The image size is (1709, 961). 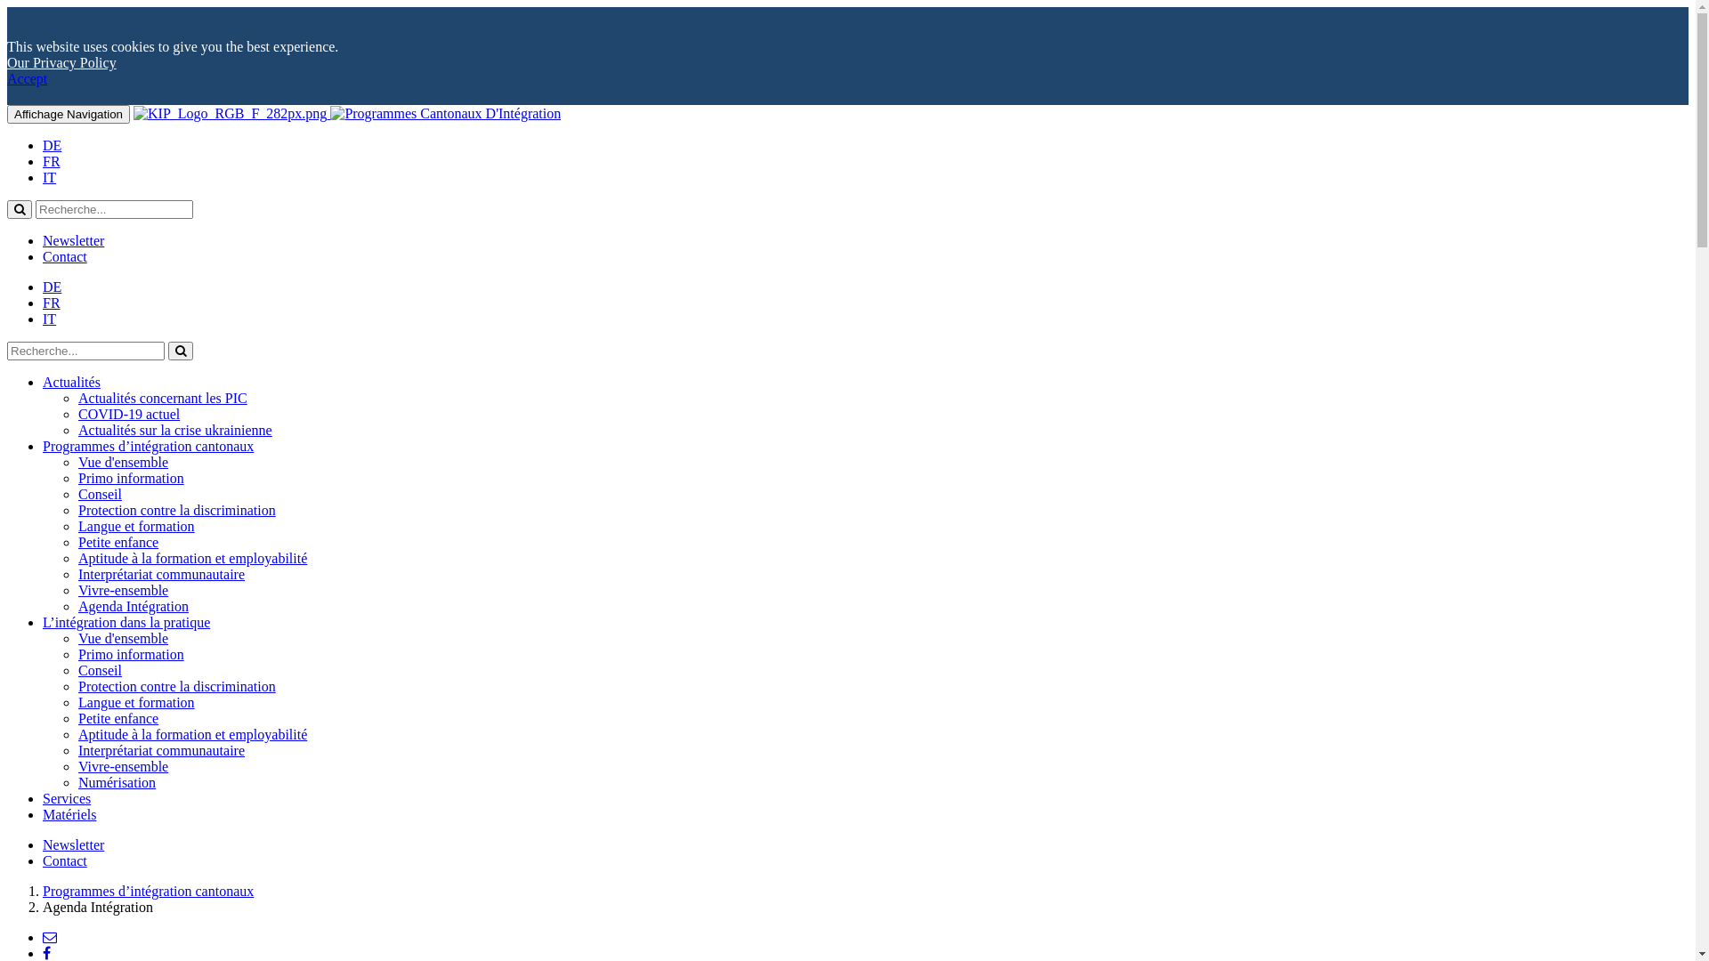 What do you see at coordinates (50, 178) in the screenshot?
I see `IT` at bounding box center [50, 178].